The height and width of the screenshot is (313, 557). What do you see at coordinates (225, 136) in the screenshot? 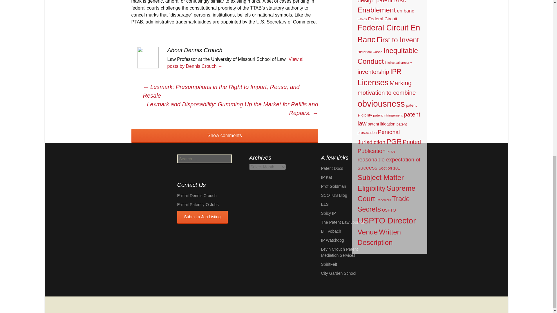
I see `Show comments` at bounding box center [225, 136].